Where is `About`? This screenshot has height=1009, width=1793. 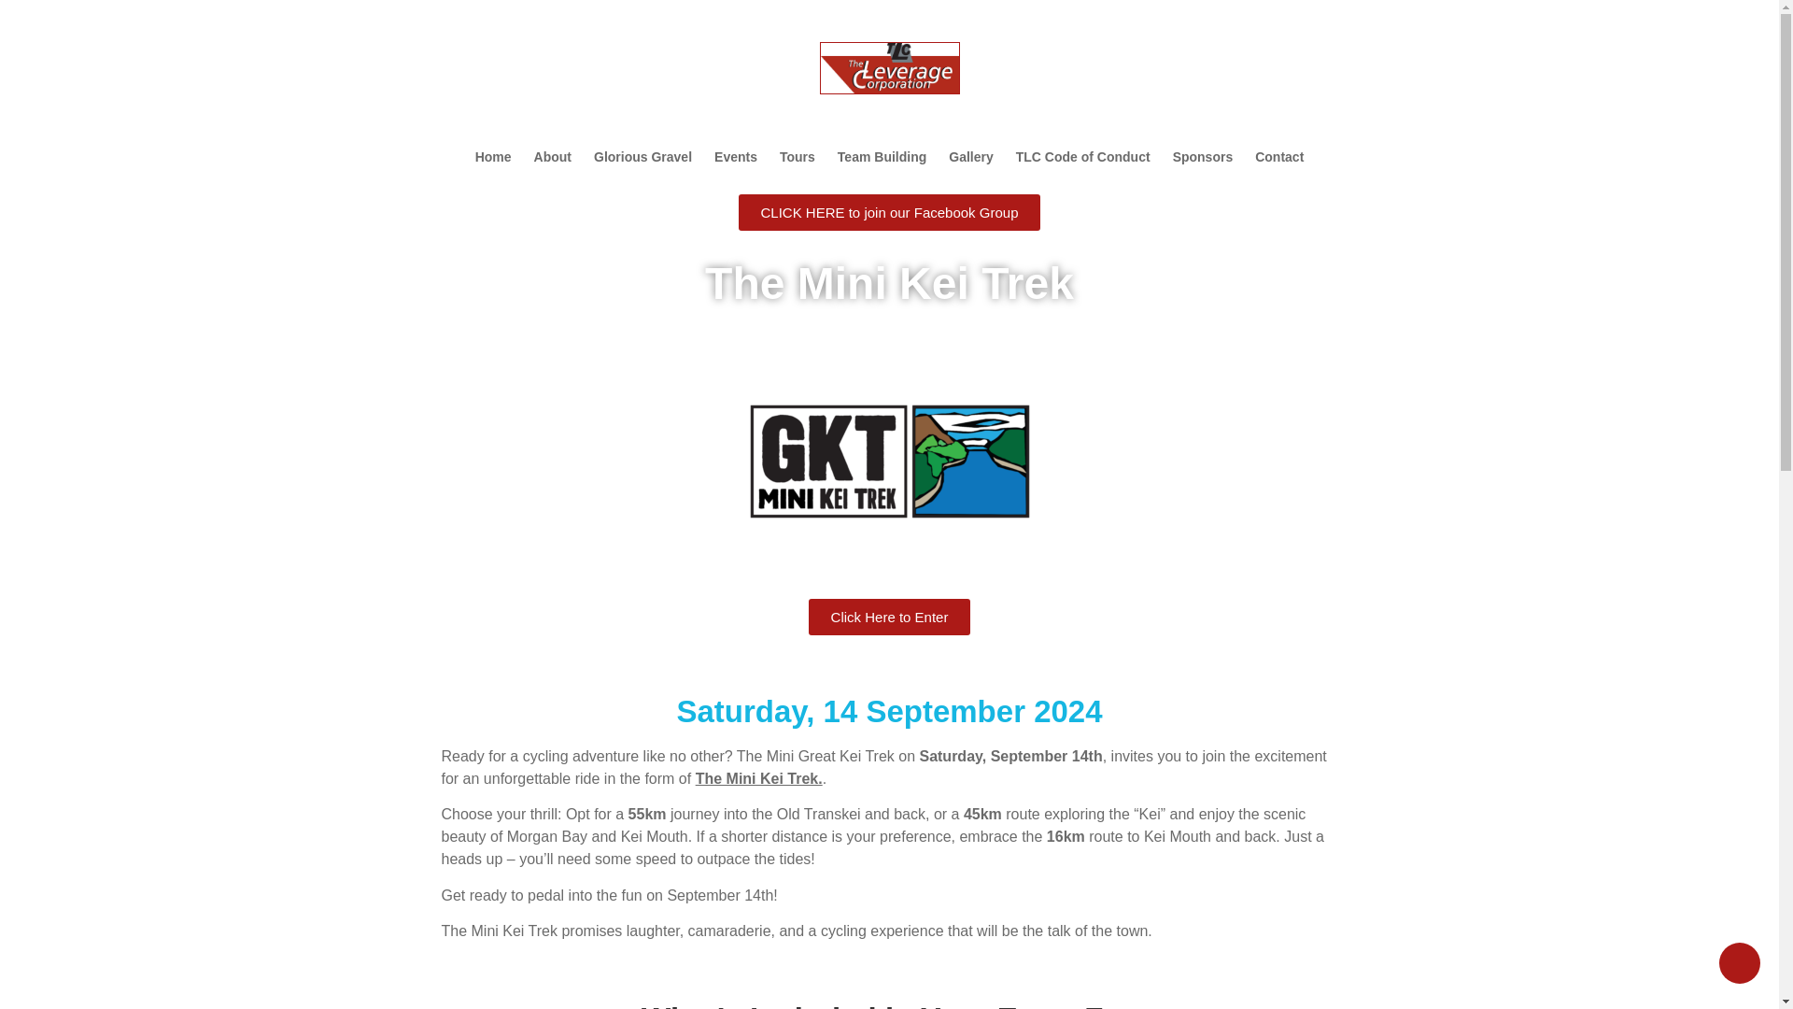 About is located at coordinates (553, 157).